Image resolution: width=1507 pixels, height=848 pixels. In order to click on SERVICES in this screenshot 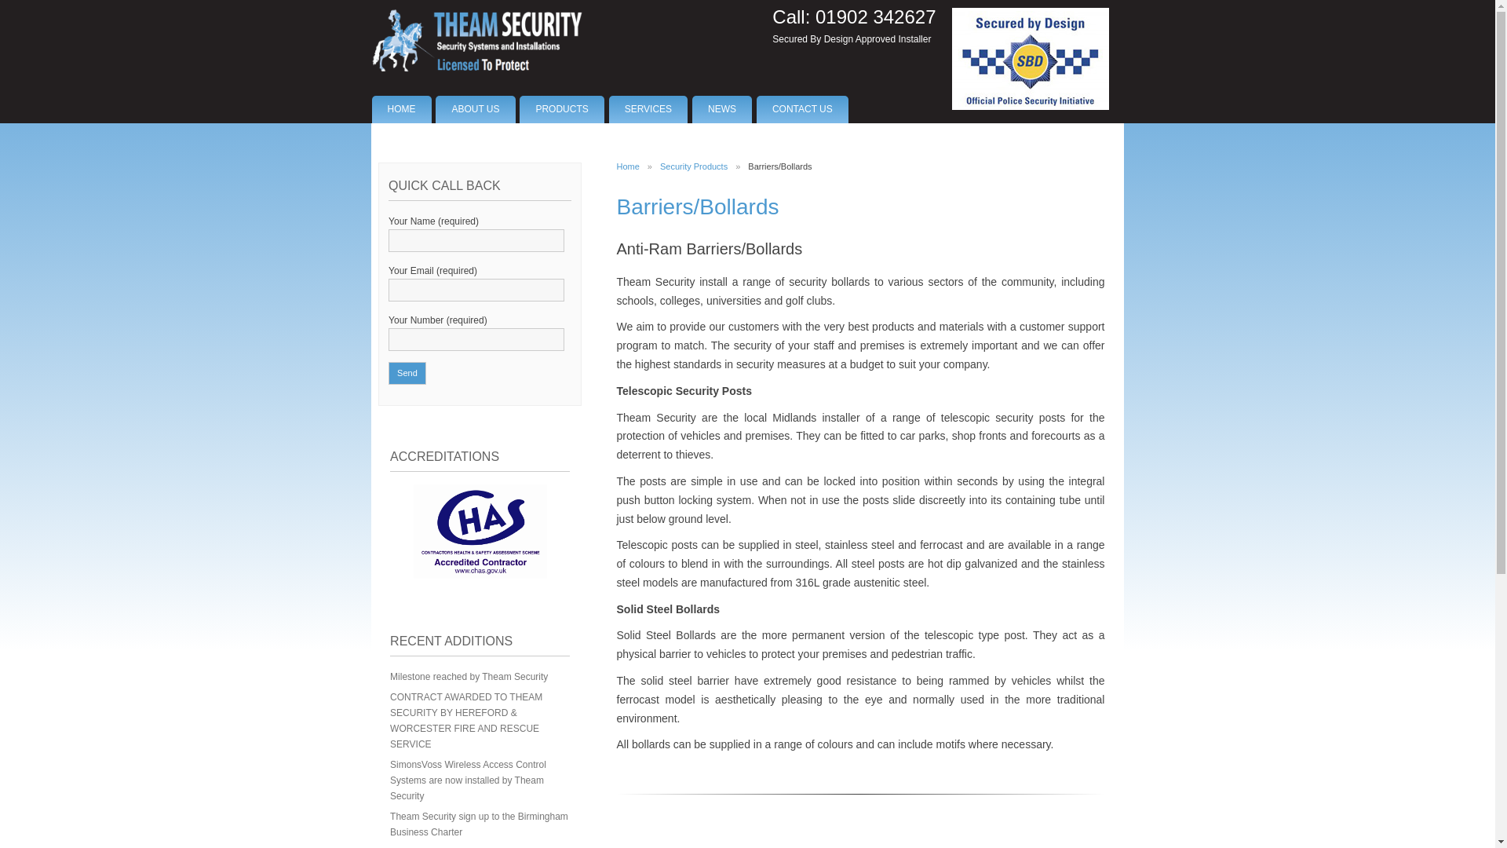, I will do `click(648, 109)`.